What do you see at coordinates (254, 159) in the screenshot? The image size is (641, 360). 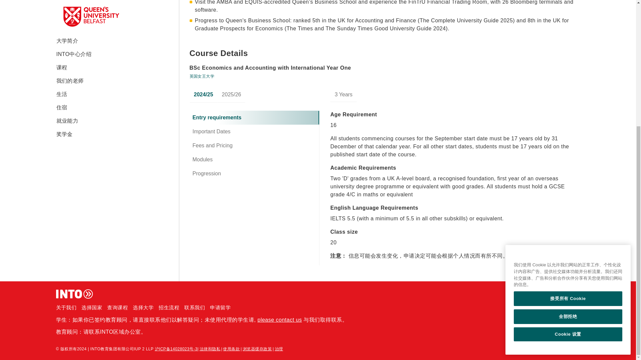 I see `Modules` at bounding box center [254, 159].